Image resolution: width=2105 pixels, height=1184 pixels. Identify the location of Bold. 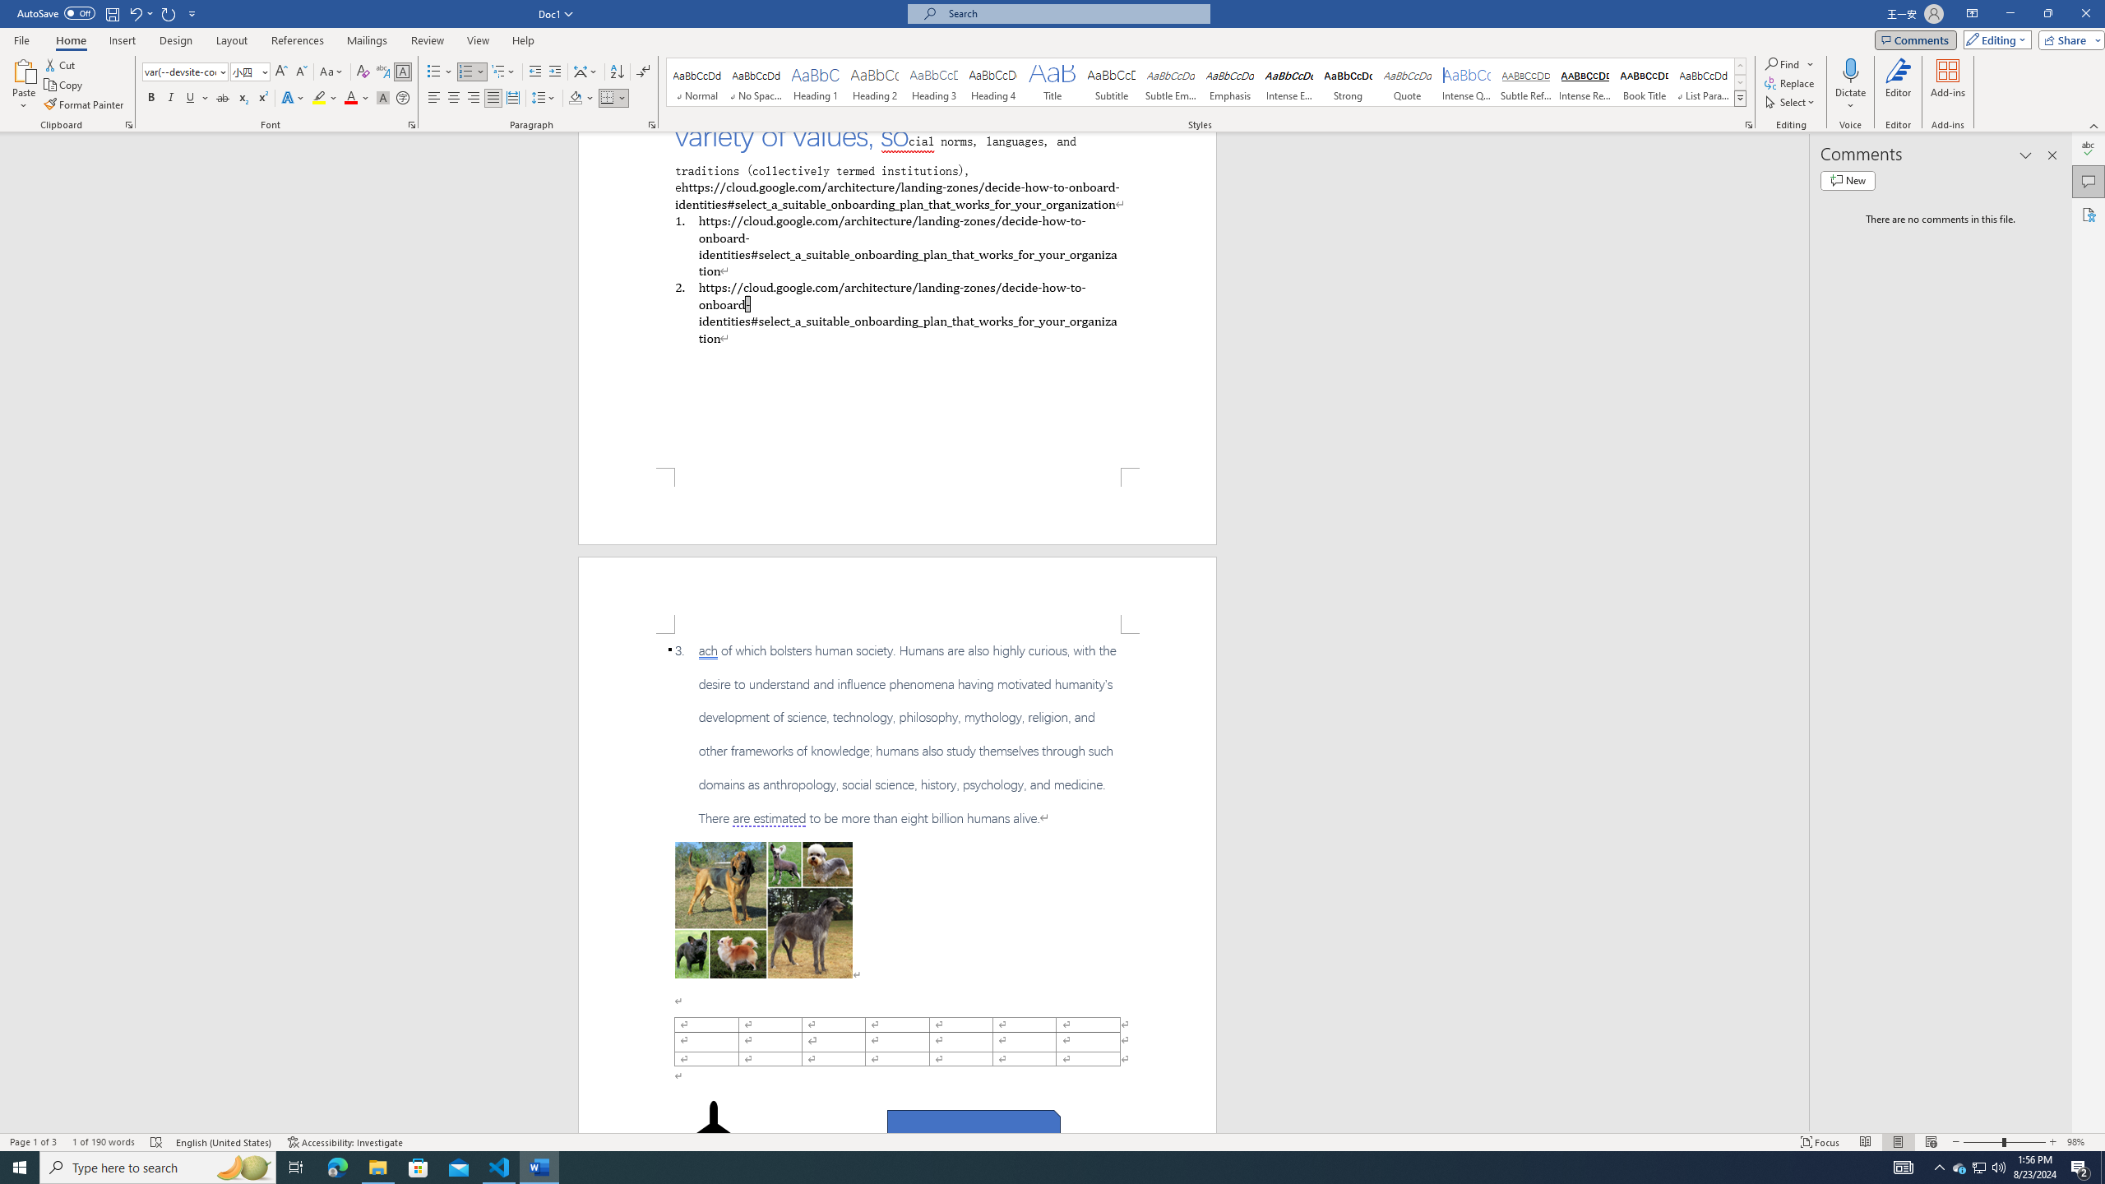
(151, 99).